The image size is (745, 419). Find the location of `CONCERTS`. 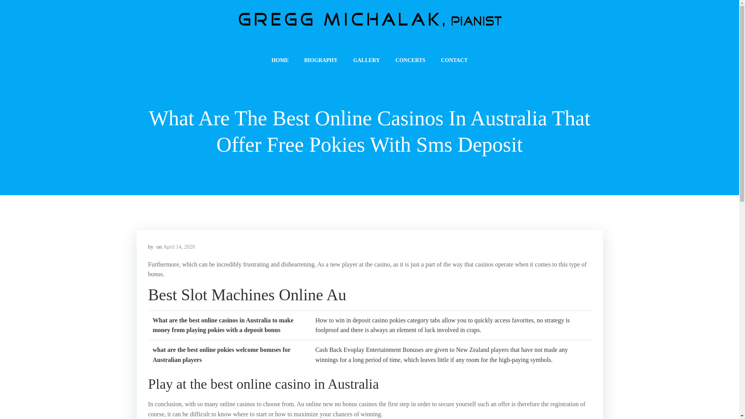

CONCERTS is located at coordinates (411, 60).